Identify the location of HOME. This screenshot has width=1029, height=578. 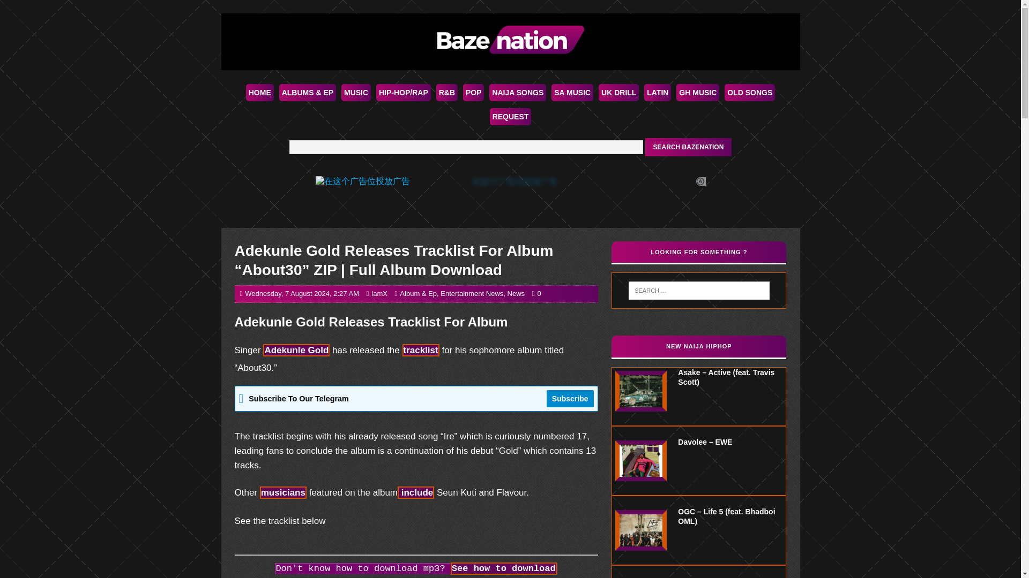
(259, 92).